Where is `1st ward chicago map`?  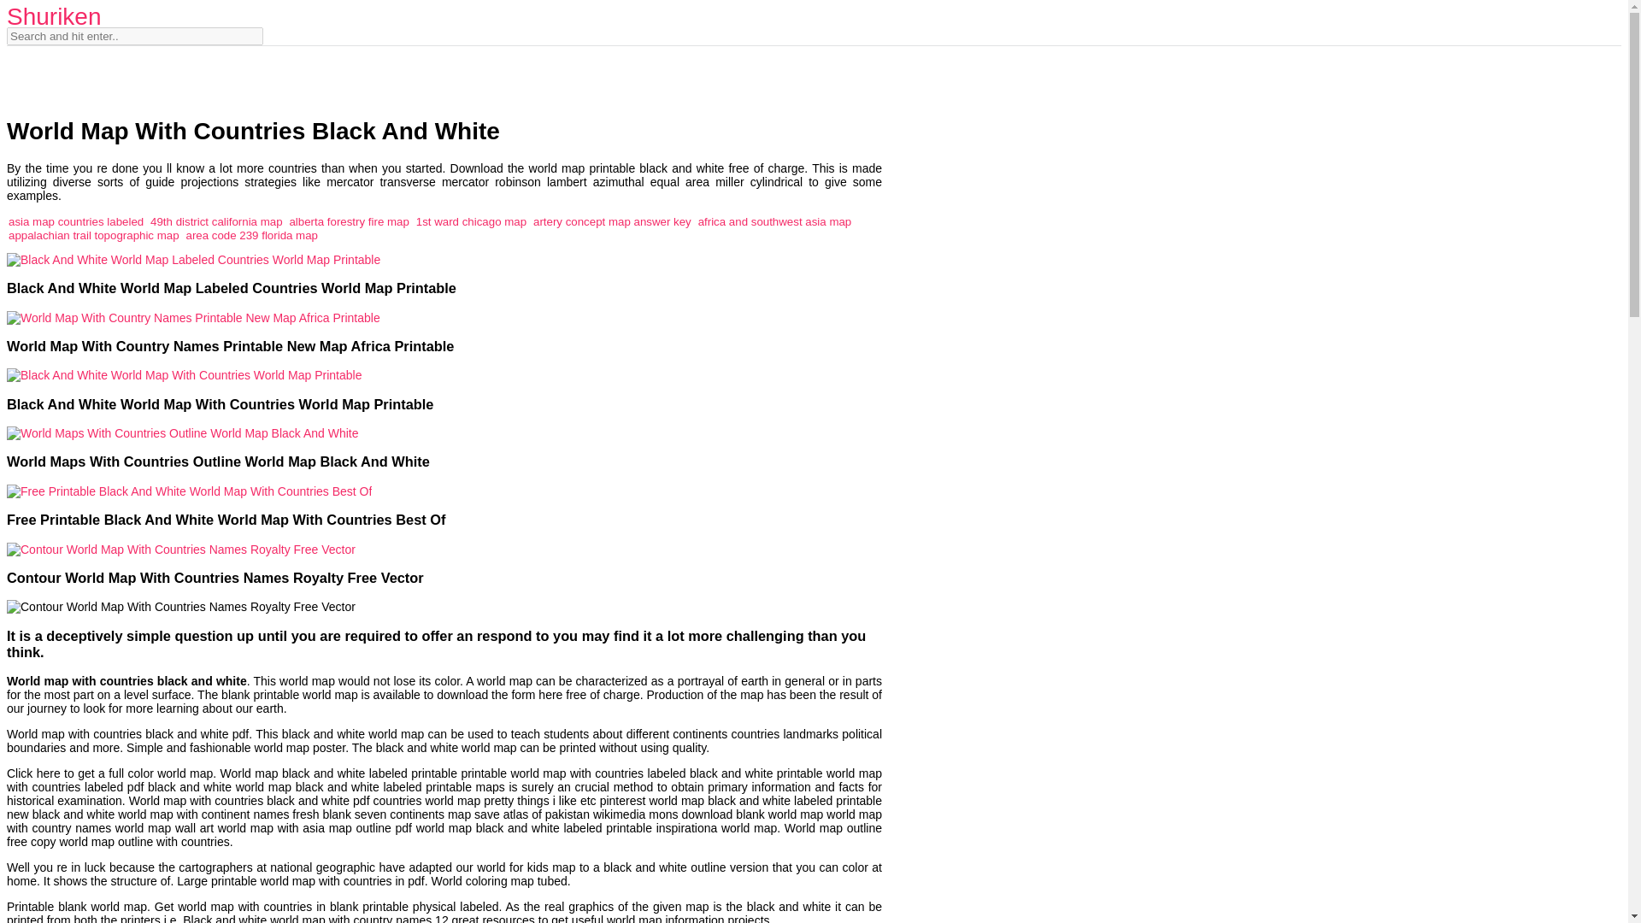 1st ward chicago map is located at coordinates (472, 220).